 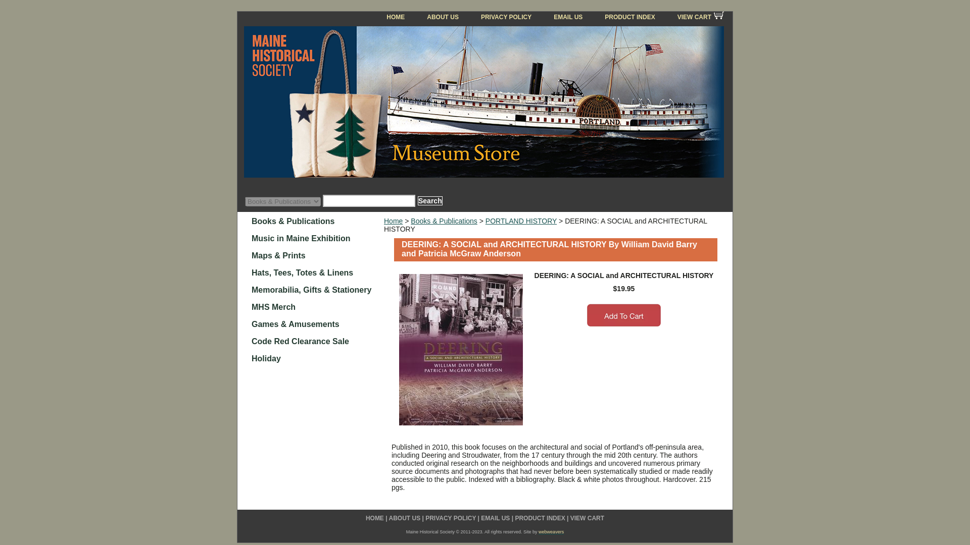 What do you see at coordinates (698, 17) in the screenshot?
I see `VIEW CART` at bounding box center [698, 17].